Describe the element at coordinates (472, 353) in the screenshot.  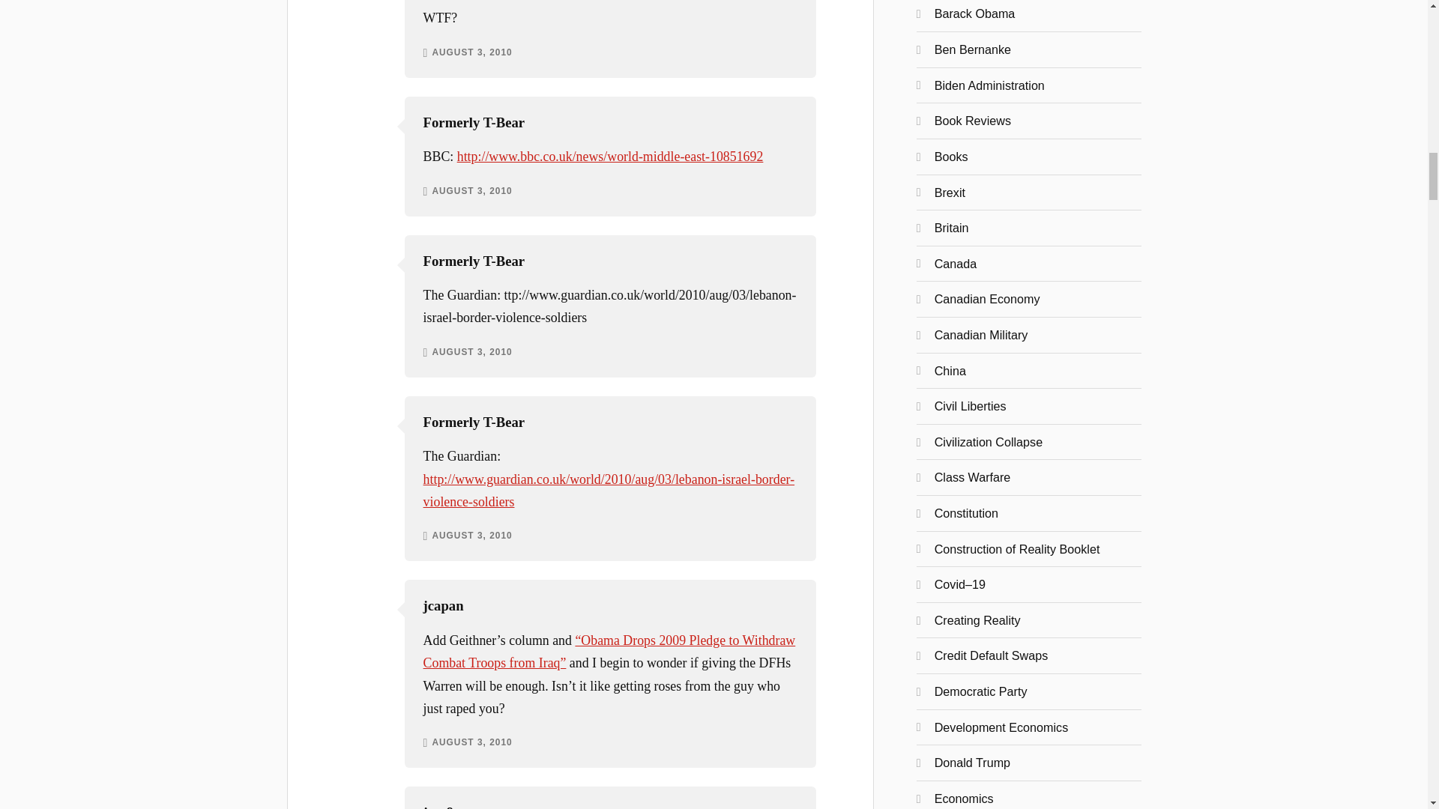
I see `AUGUST 3, 2010` at that location.